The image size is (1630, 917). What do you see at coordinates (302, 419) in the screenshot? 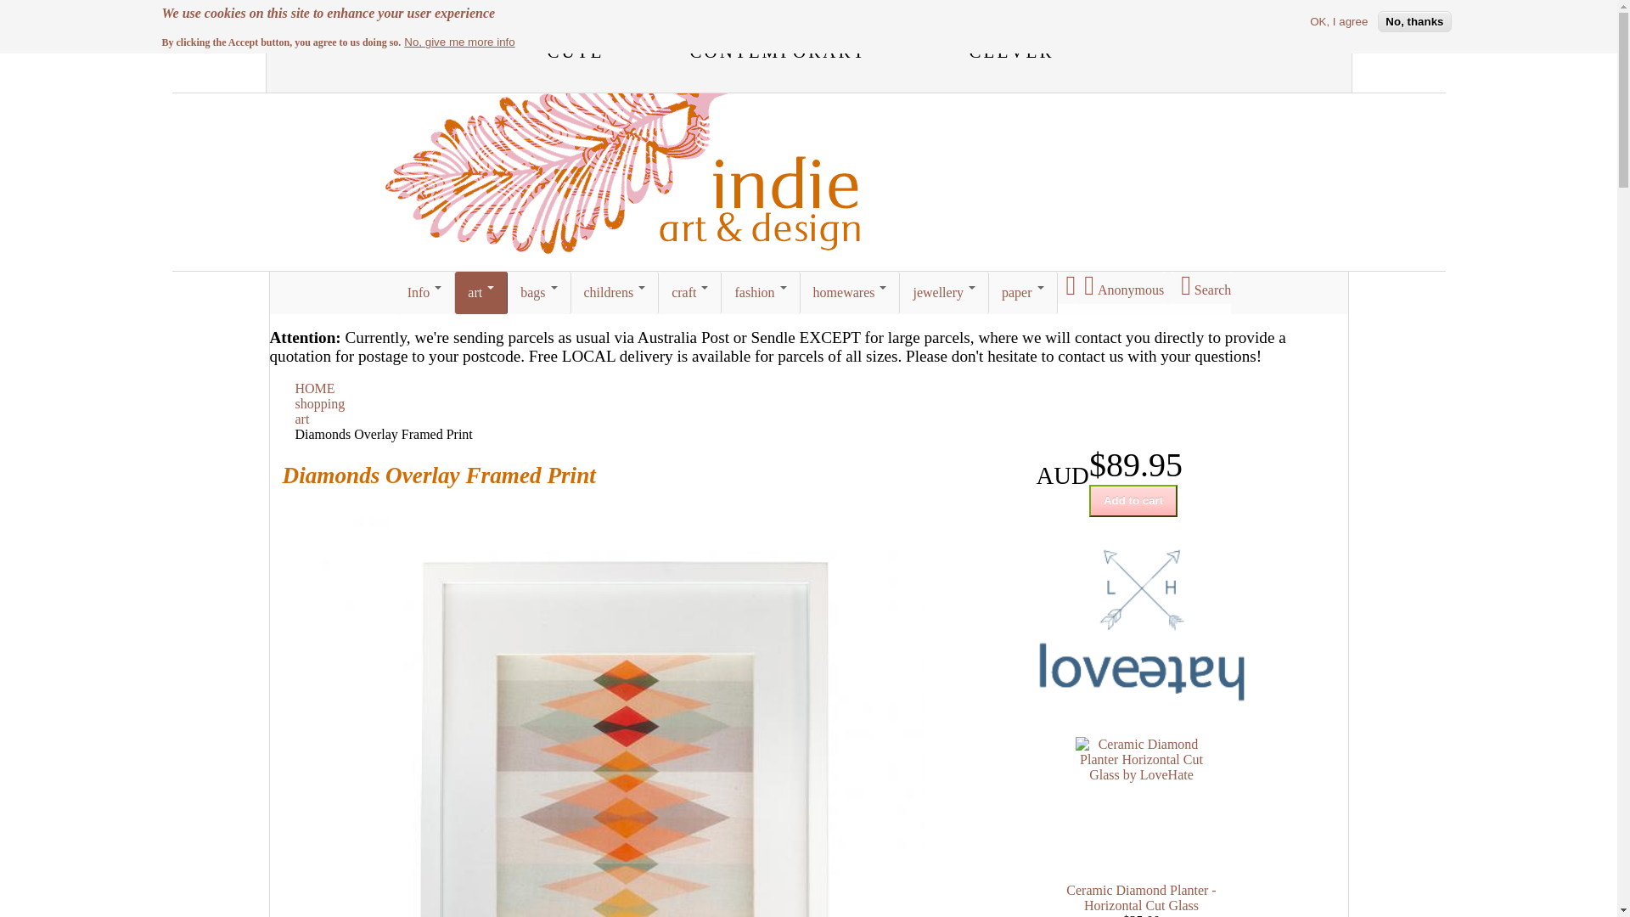
I see `art` at bounding box center [302, 419].